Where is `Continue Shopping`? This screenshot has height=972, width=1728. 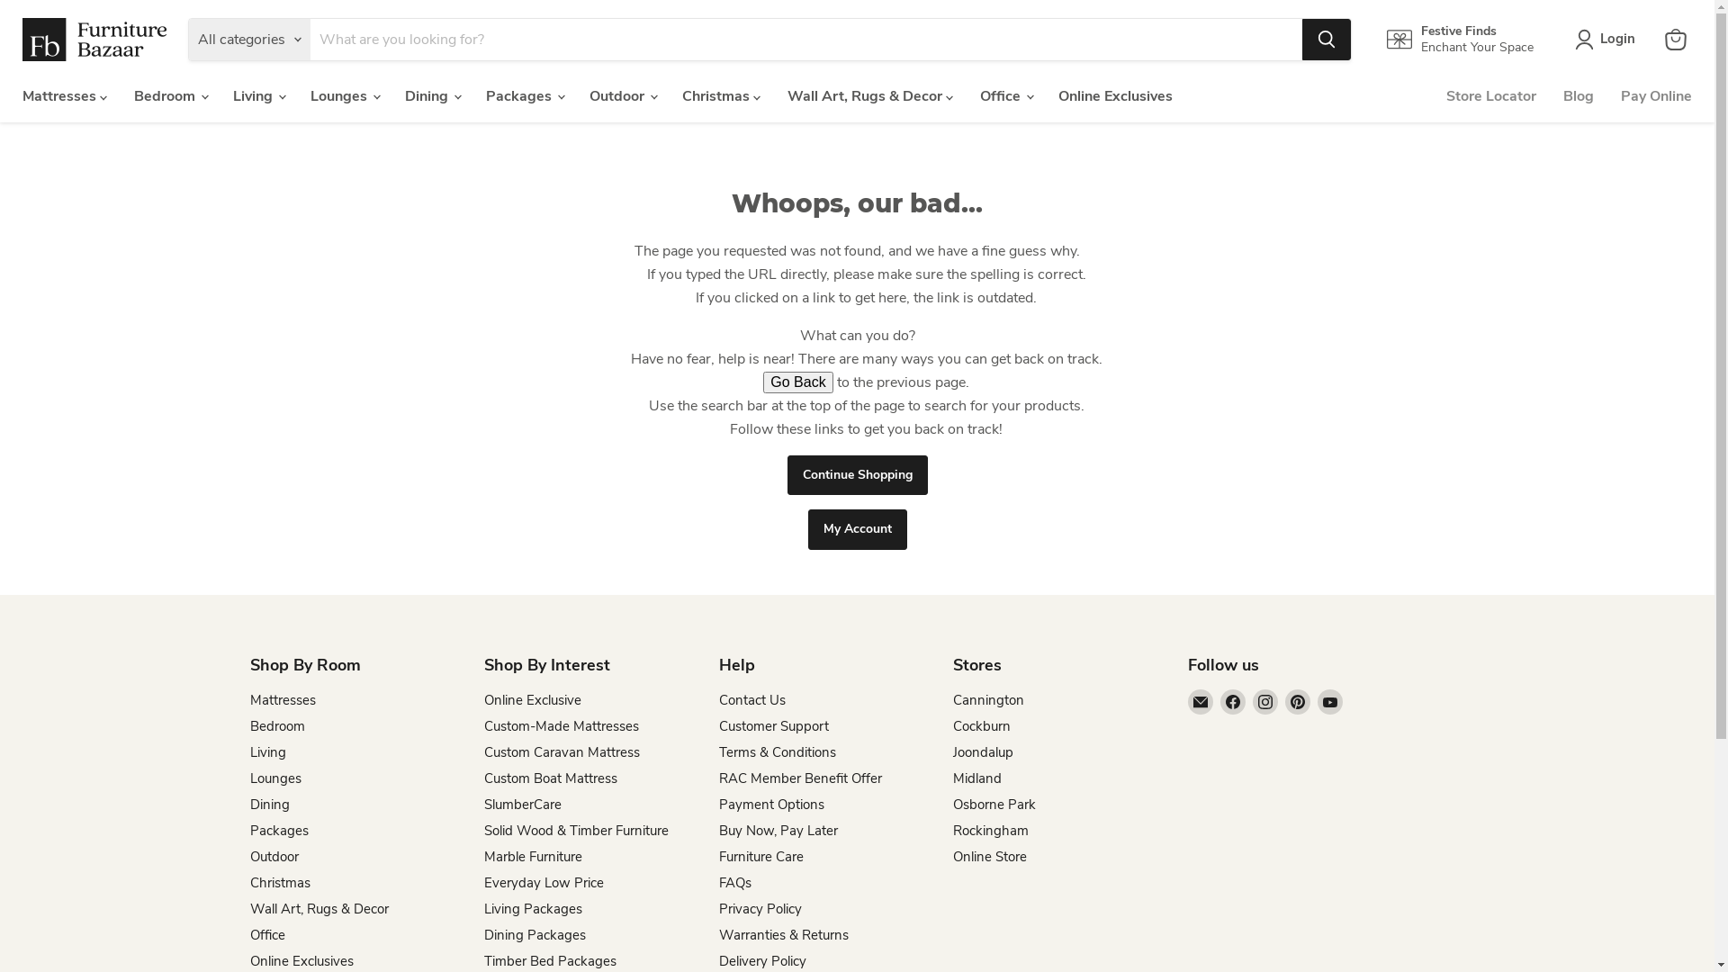
Continue Shopping is located at coordinates (857, 475).